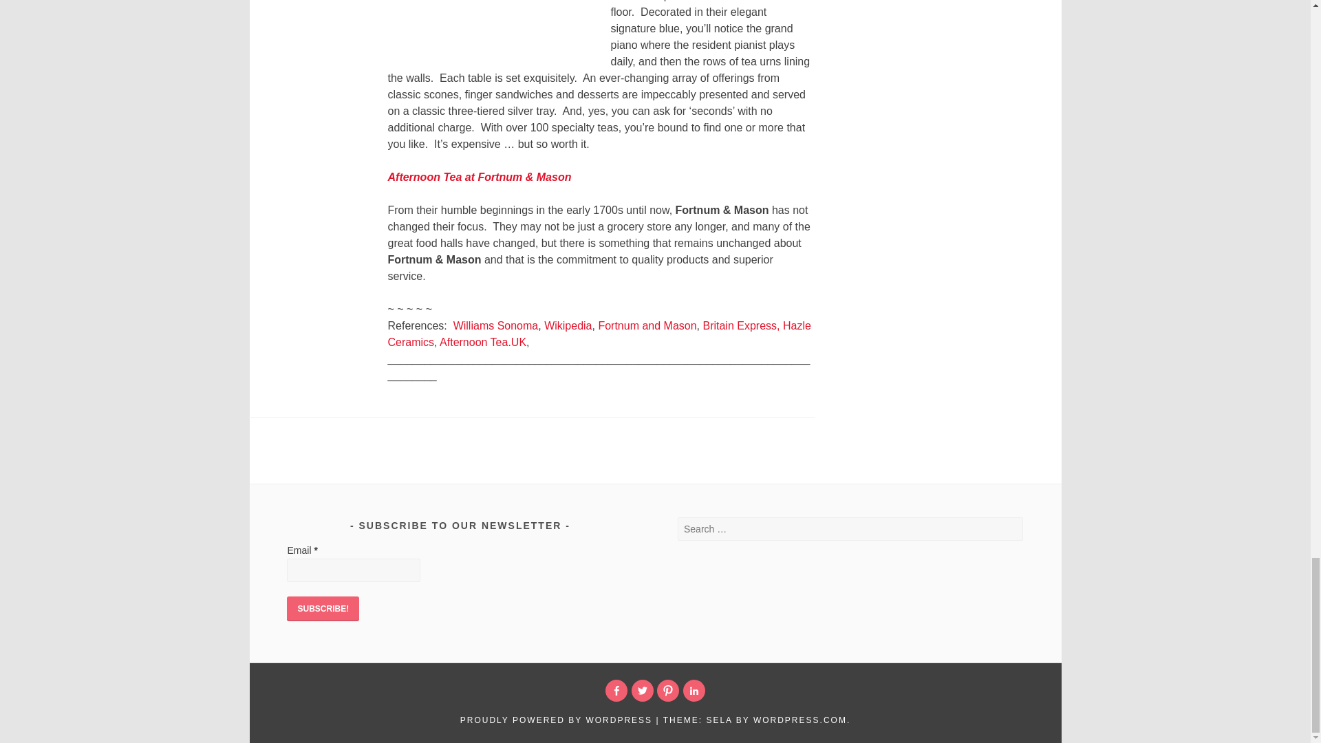 This screenshot has width=1321, height=743. What do you see at coordinates (323, 608) in the screenshot?
I see `Subscribe!` at bounding box center [323, 608].